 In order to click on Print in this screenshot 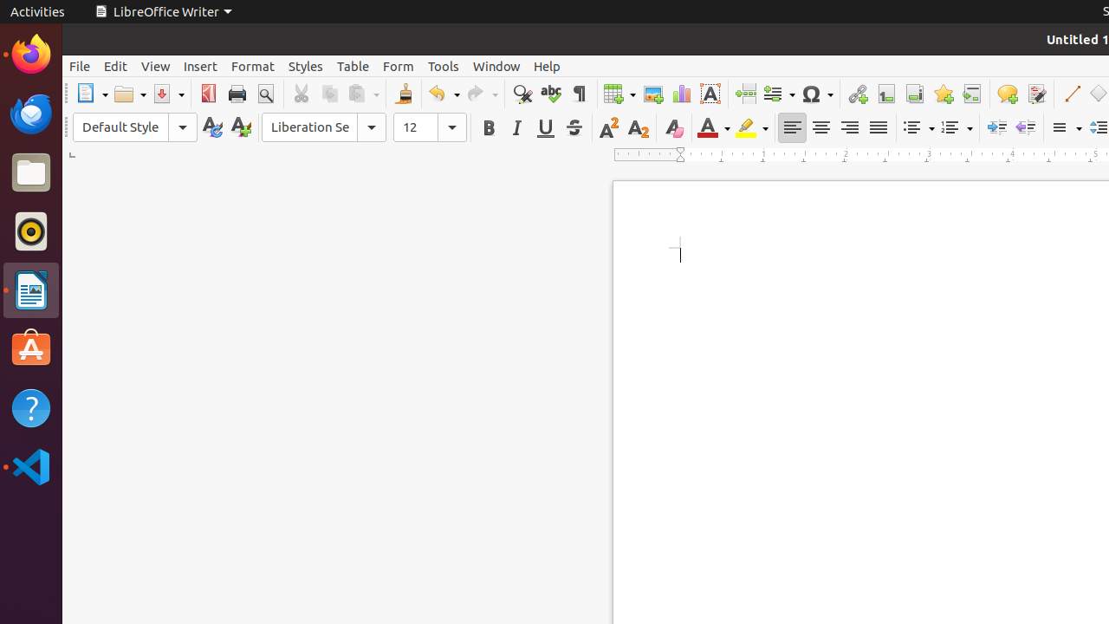, I will do `click(237, 94)`.